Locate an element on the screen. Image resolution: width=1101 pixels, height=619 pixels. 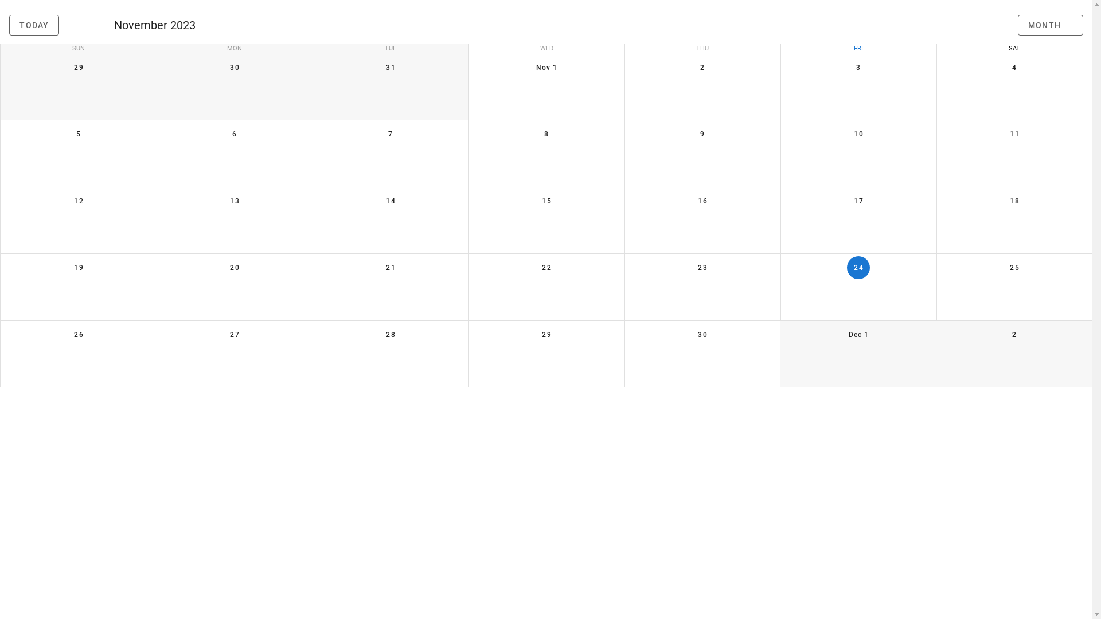
31 is located at coordinates (391, 68).